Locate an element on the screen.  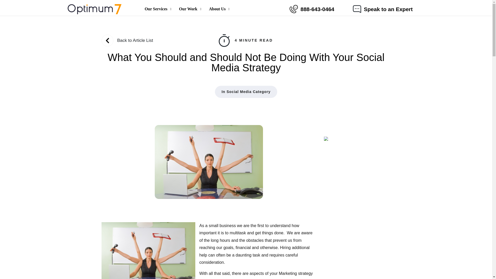
Our Work is located at coordinates (157, 9).